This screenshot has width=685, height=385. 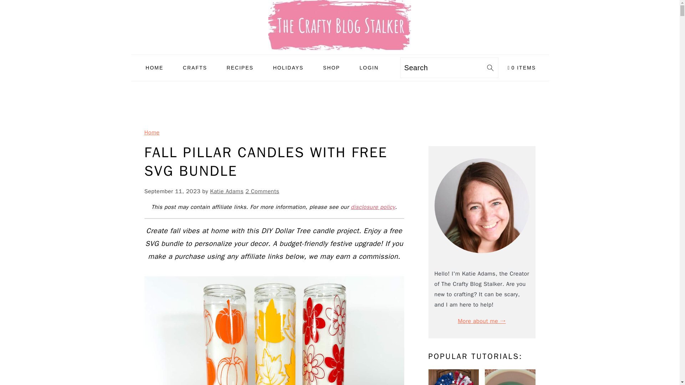 I want to click on Katie Adams, so click(x=227, y=191).